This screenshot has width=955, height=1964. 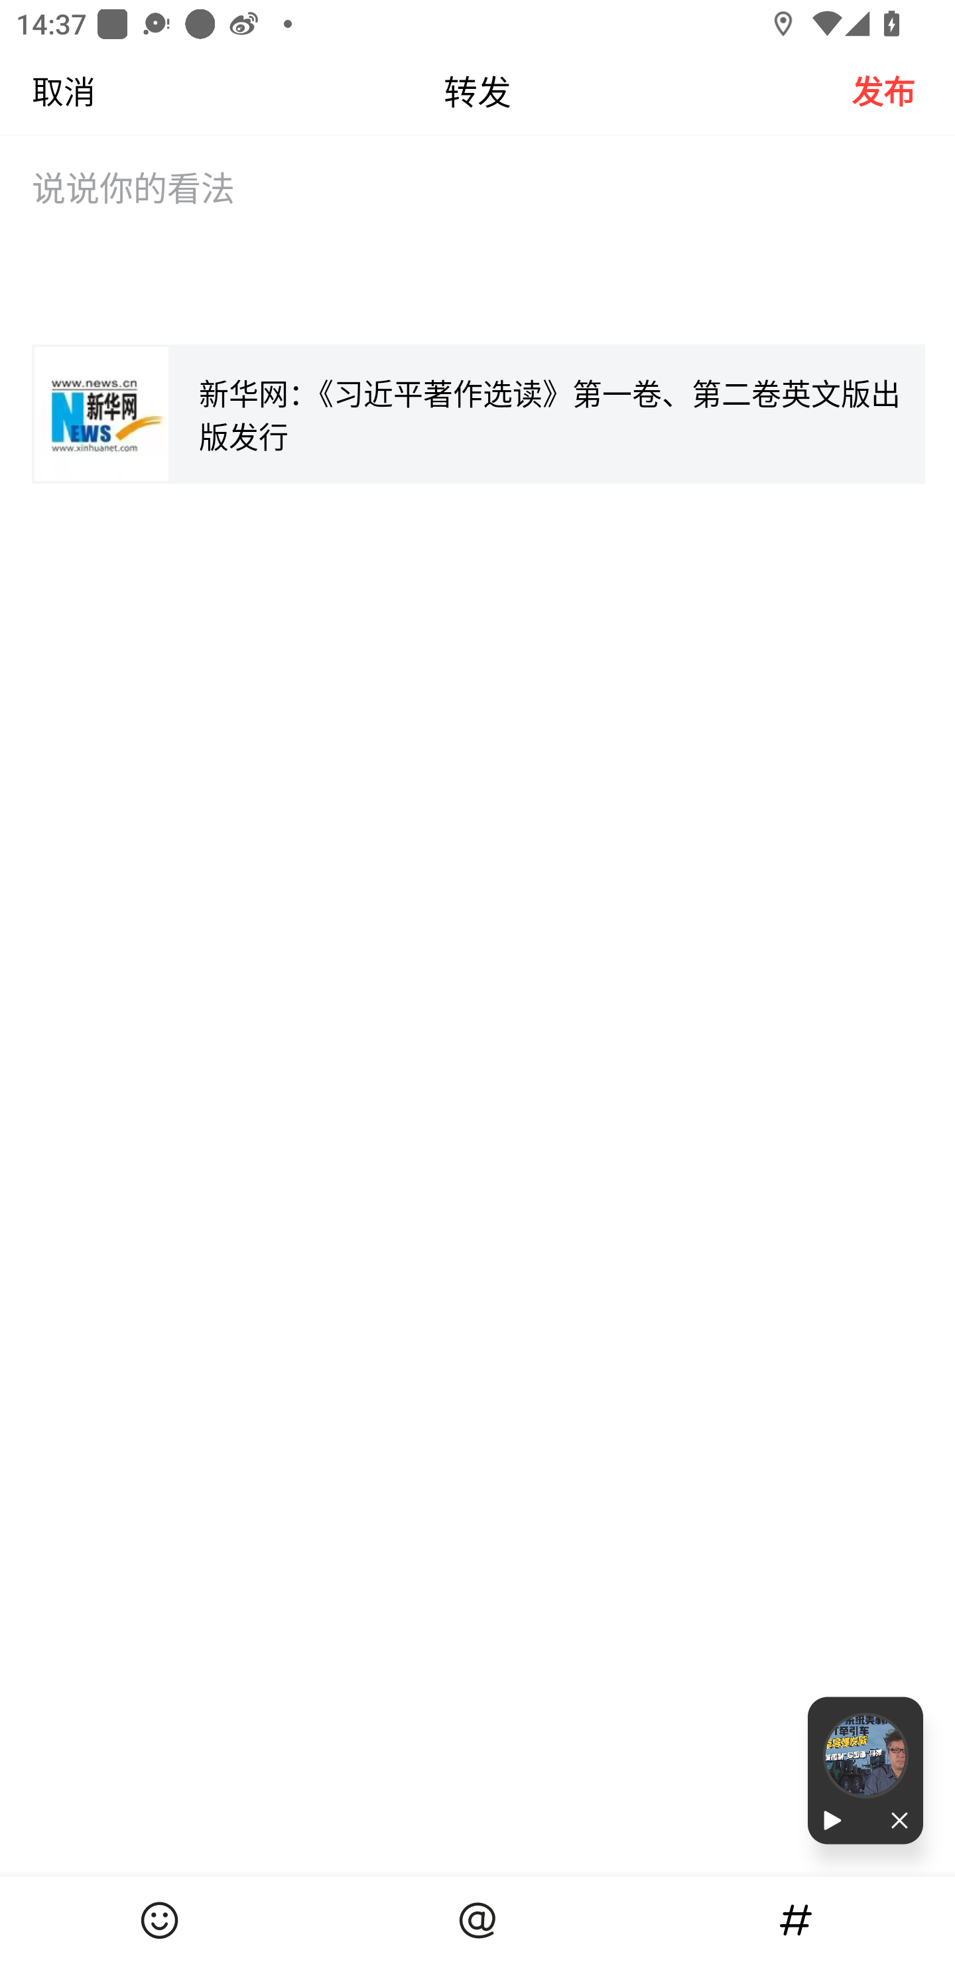 I want to click on 播放, so click(x=836, y=1821).